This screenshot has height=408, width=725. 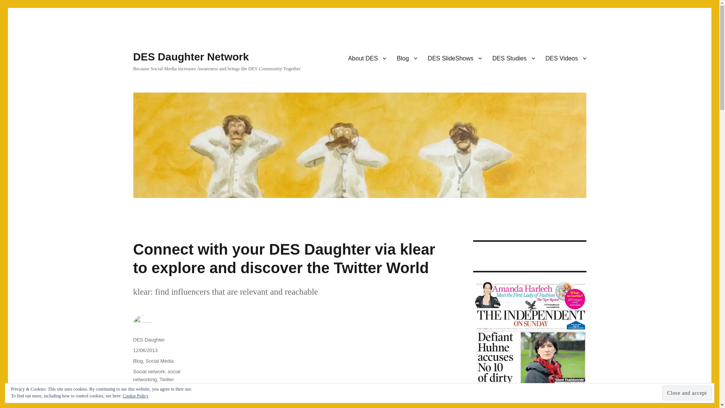 I want to click on All posts, so click(x=407, y=58).